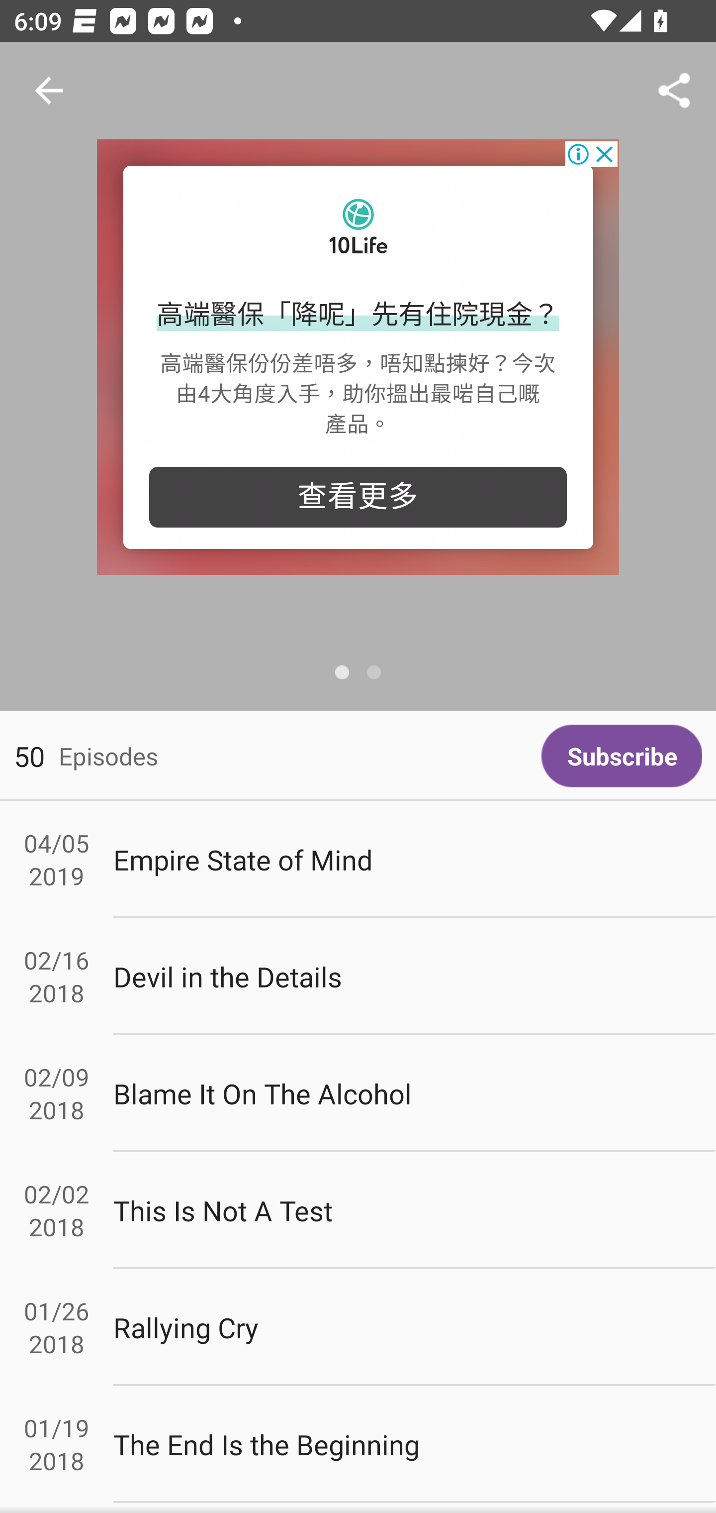  I want to click on 02/02 2018 This Is Not A Test, so click(358, 1211).